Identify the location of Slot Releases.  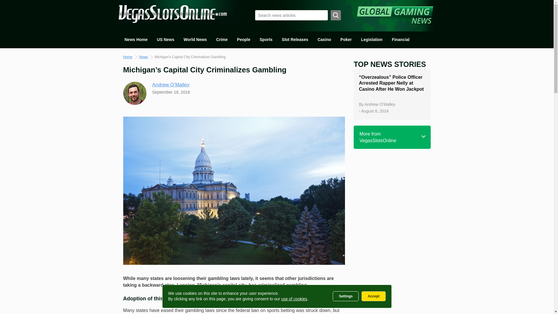
(295, 40).